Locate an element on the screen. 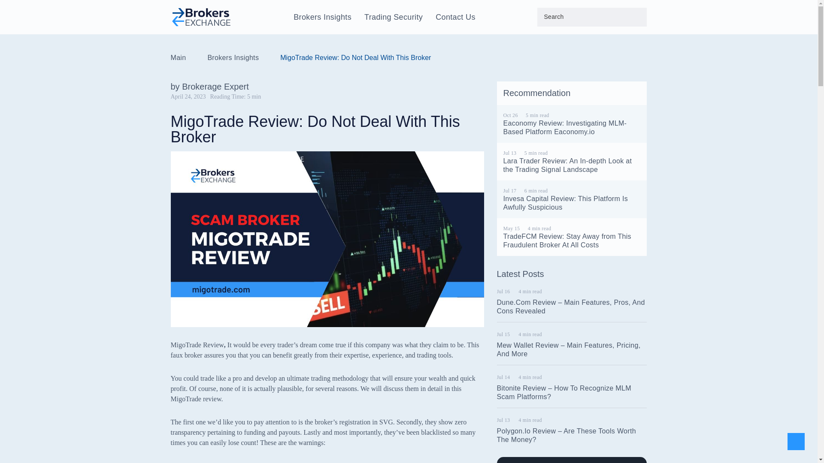  Trading Security is located at coordinates (393, 17).